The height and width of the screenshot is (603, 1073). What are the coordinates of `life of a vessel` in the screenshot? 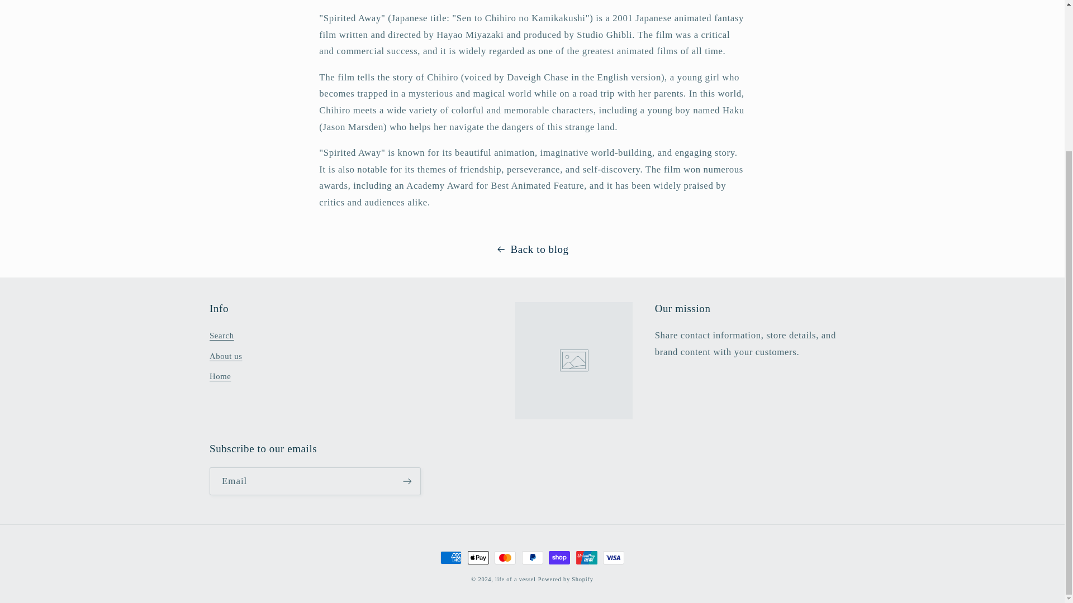 It's located at (515, 580).